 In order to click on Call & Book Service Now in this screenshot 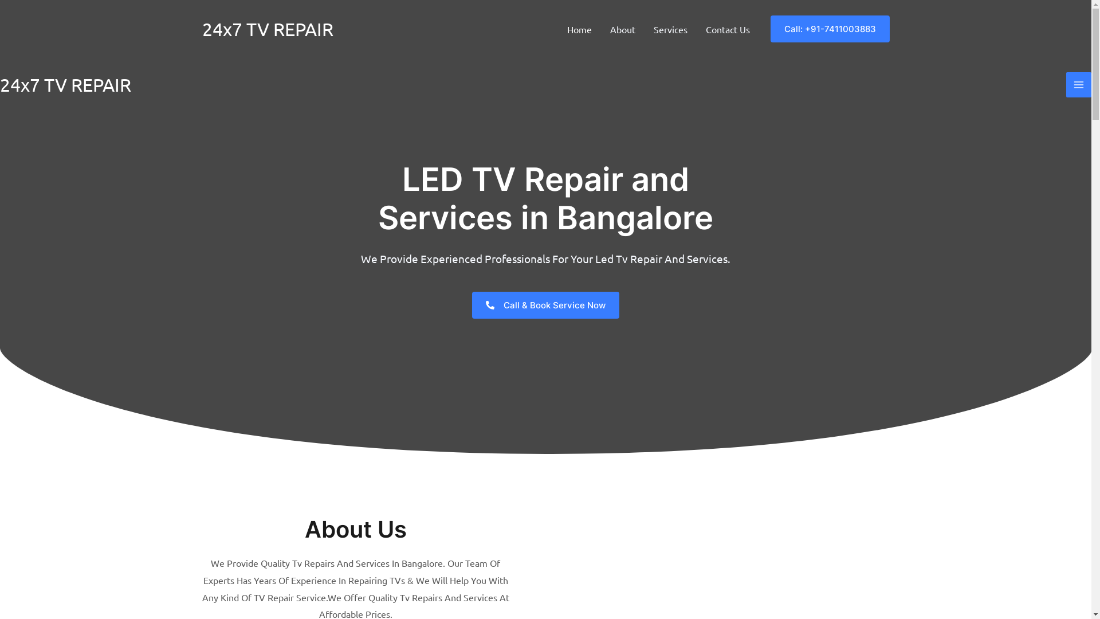, I will do `click(545, 305)`.